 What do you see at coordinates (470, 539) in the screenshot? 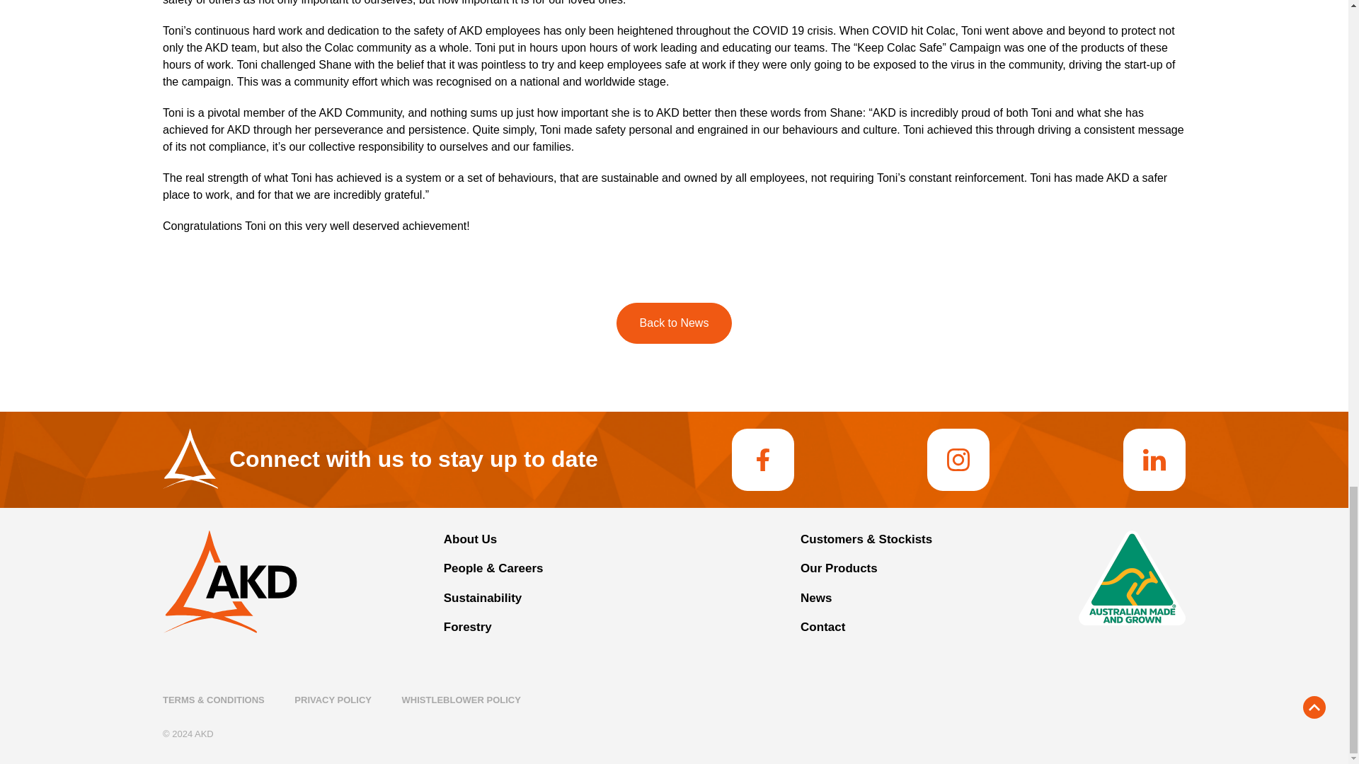
I see `About Us` at bounding box center [470, 539].